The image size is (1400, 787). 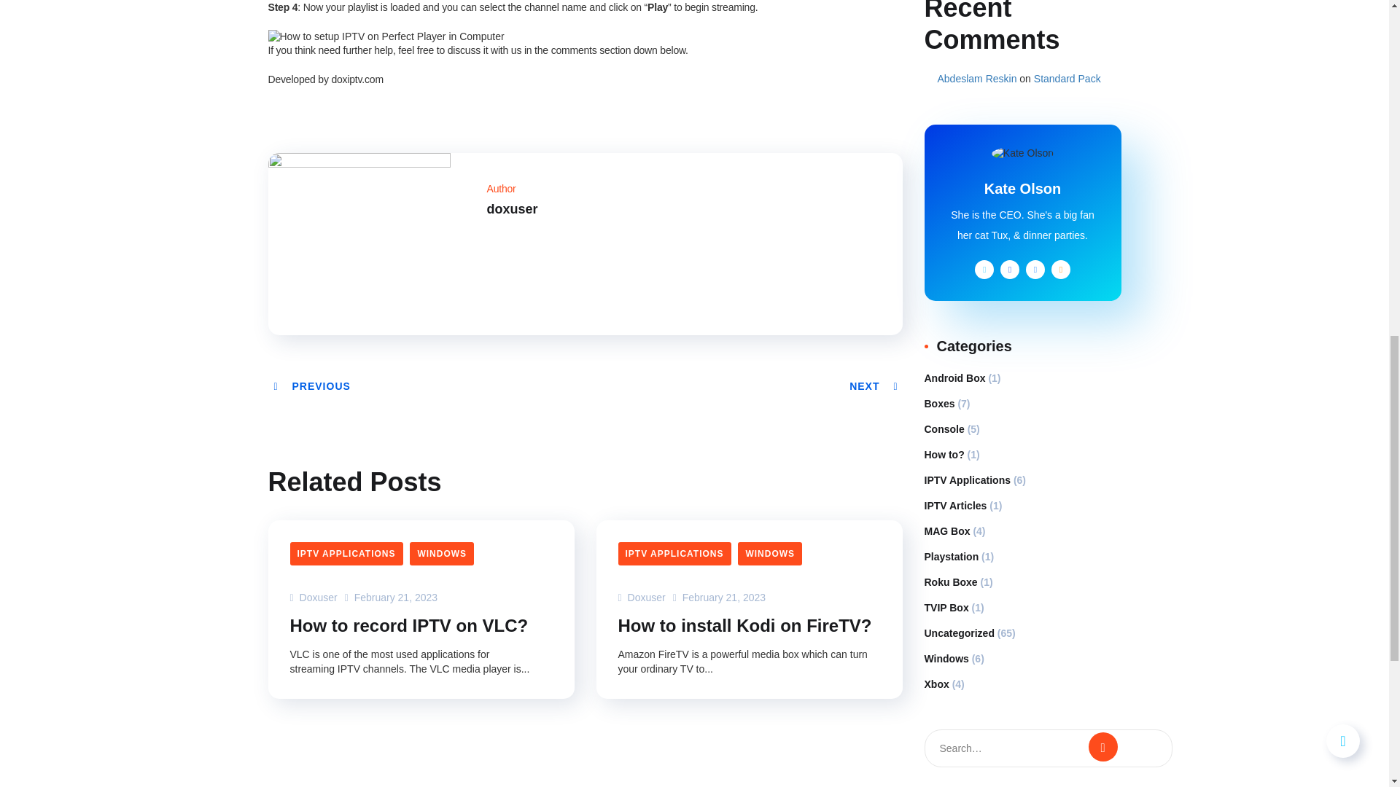 What do you see at coordinates (875, 385) in the screenshot?
I see `NEXT` at bounding box center [875, 385].